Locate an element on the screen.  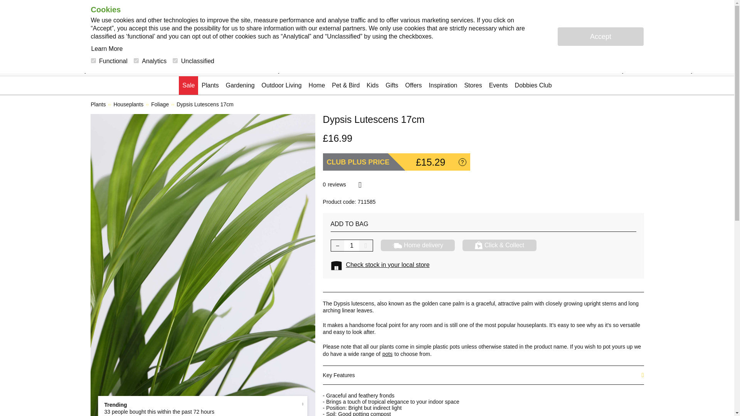
on is located at coordinates (175, 61).